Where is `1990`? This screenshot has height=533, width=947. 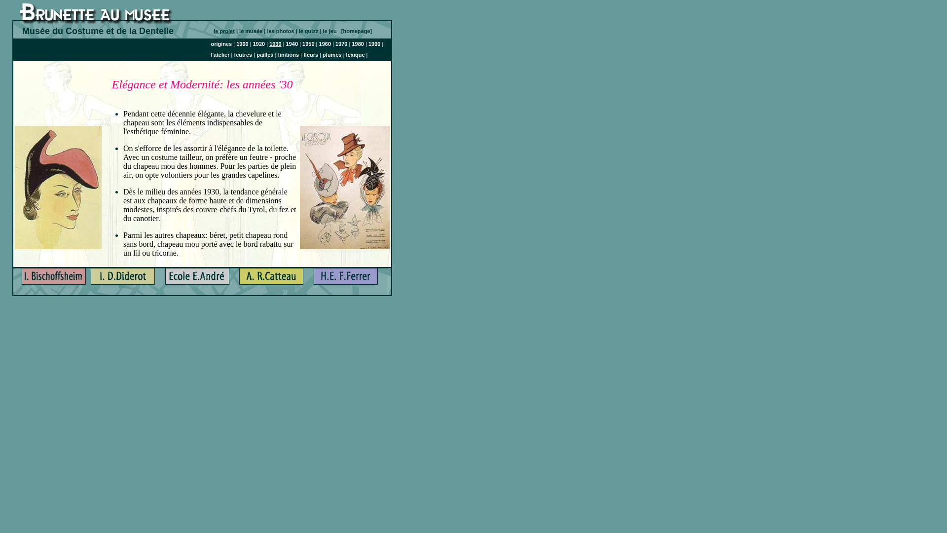
1990 is located at coordinates (374, 44).